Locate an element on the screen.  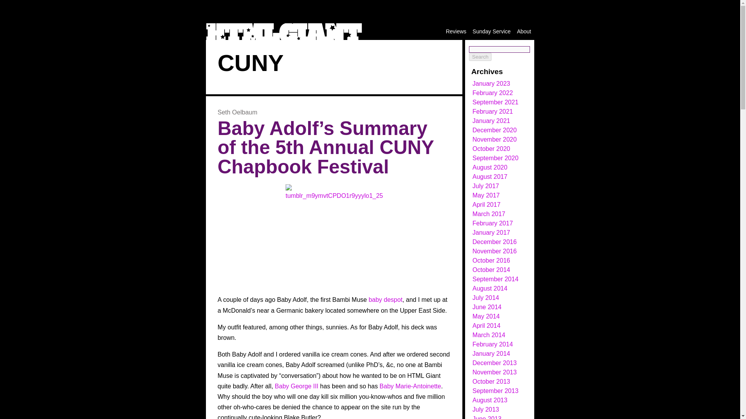
December 2020 is located at coordinates (494, 130).